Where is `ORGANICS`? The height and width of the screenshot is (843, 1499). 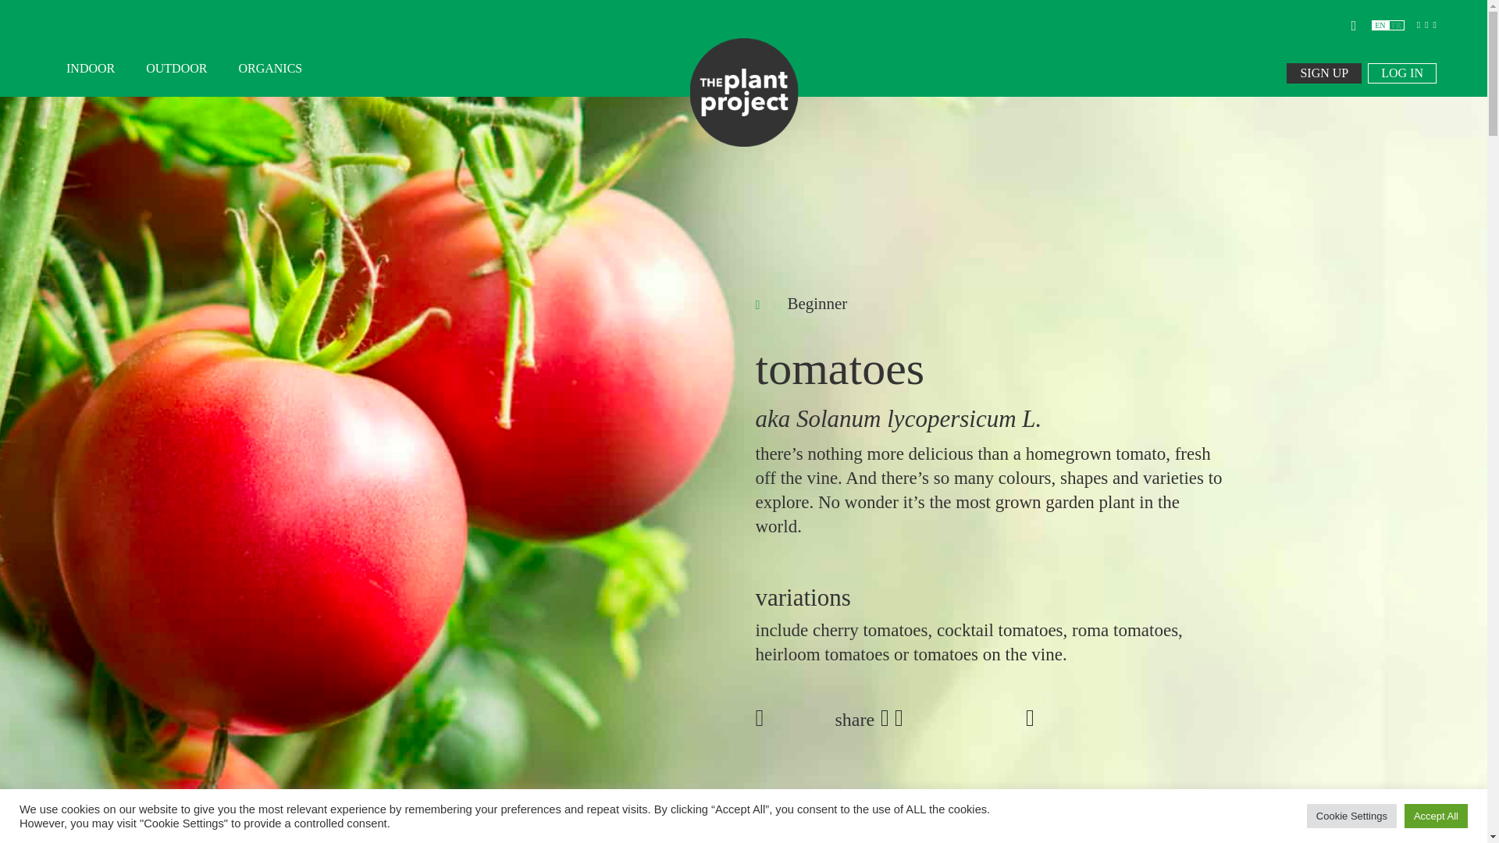
ORGANICS is located at coordinates (262, 69).